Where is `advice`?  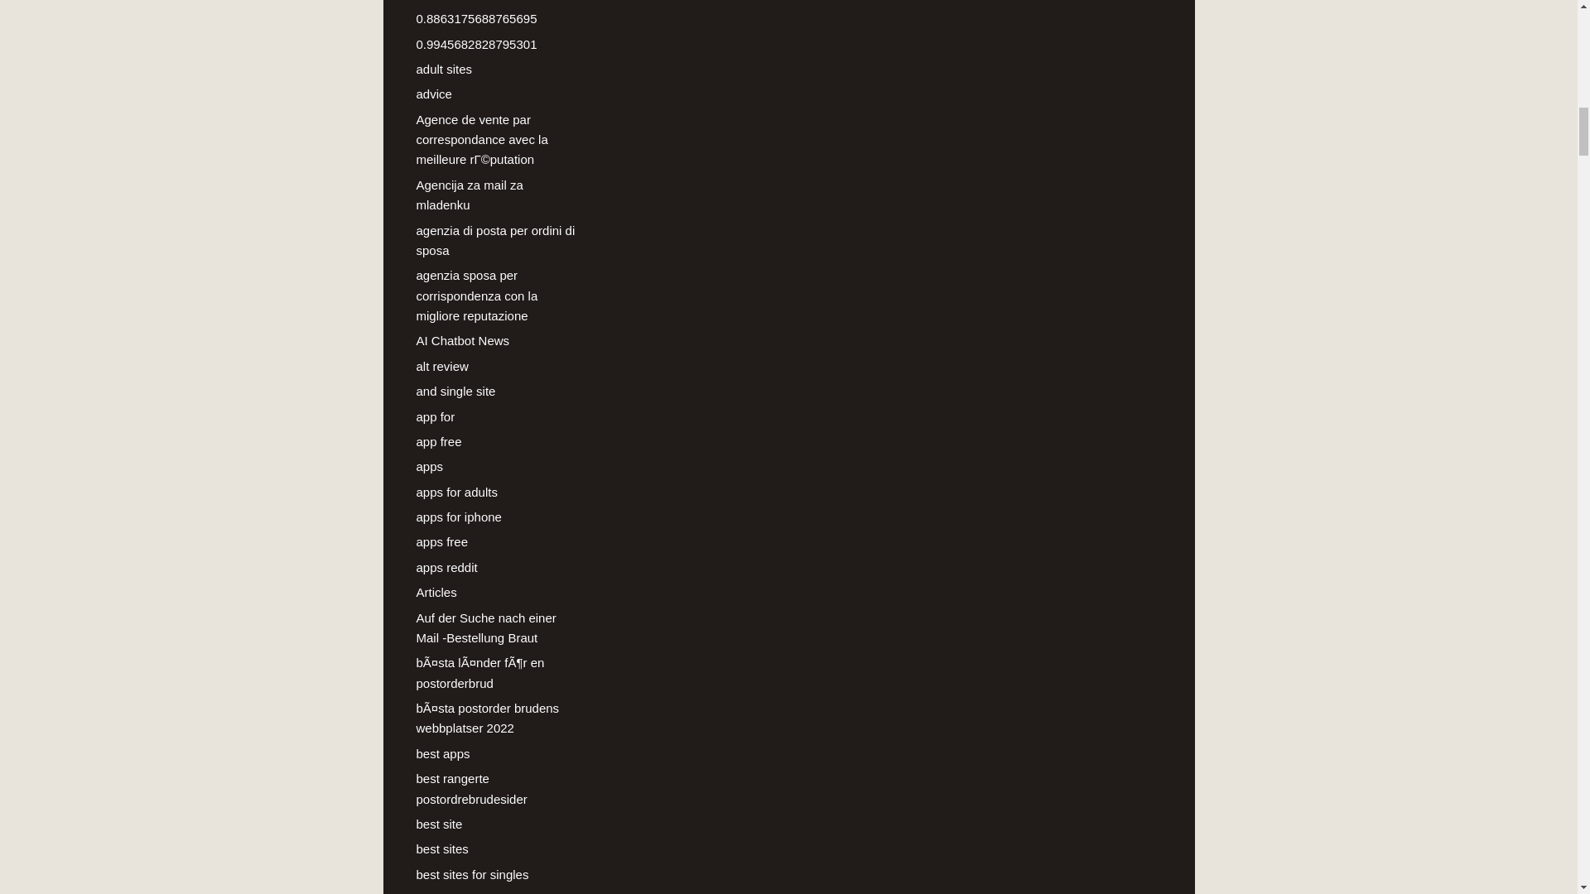 advice is located at coordinates (433, 94).